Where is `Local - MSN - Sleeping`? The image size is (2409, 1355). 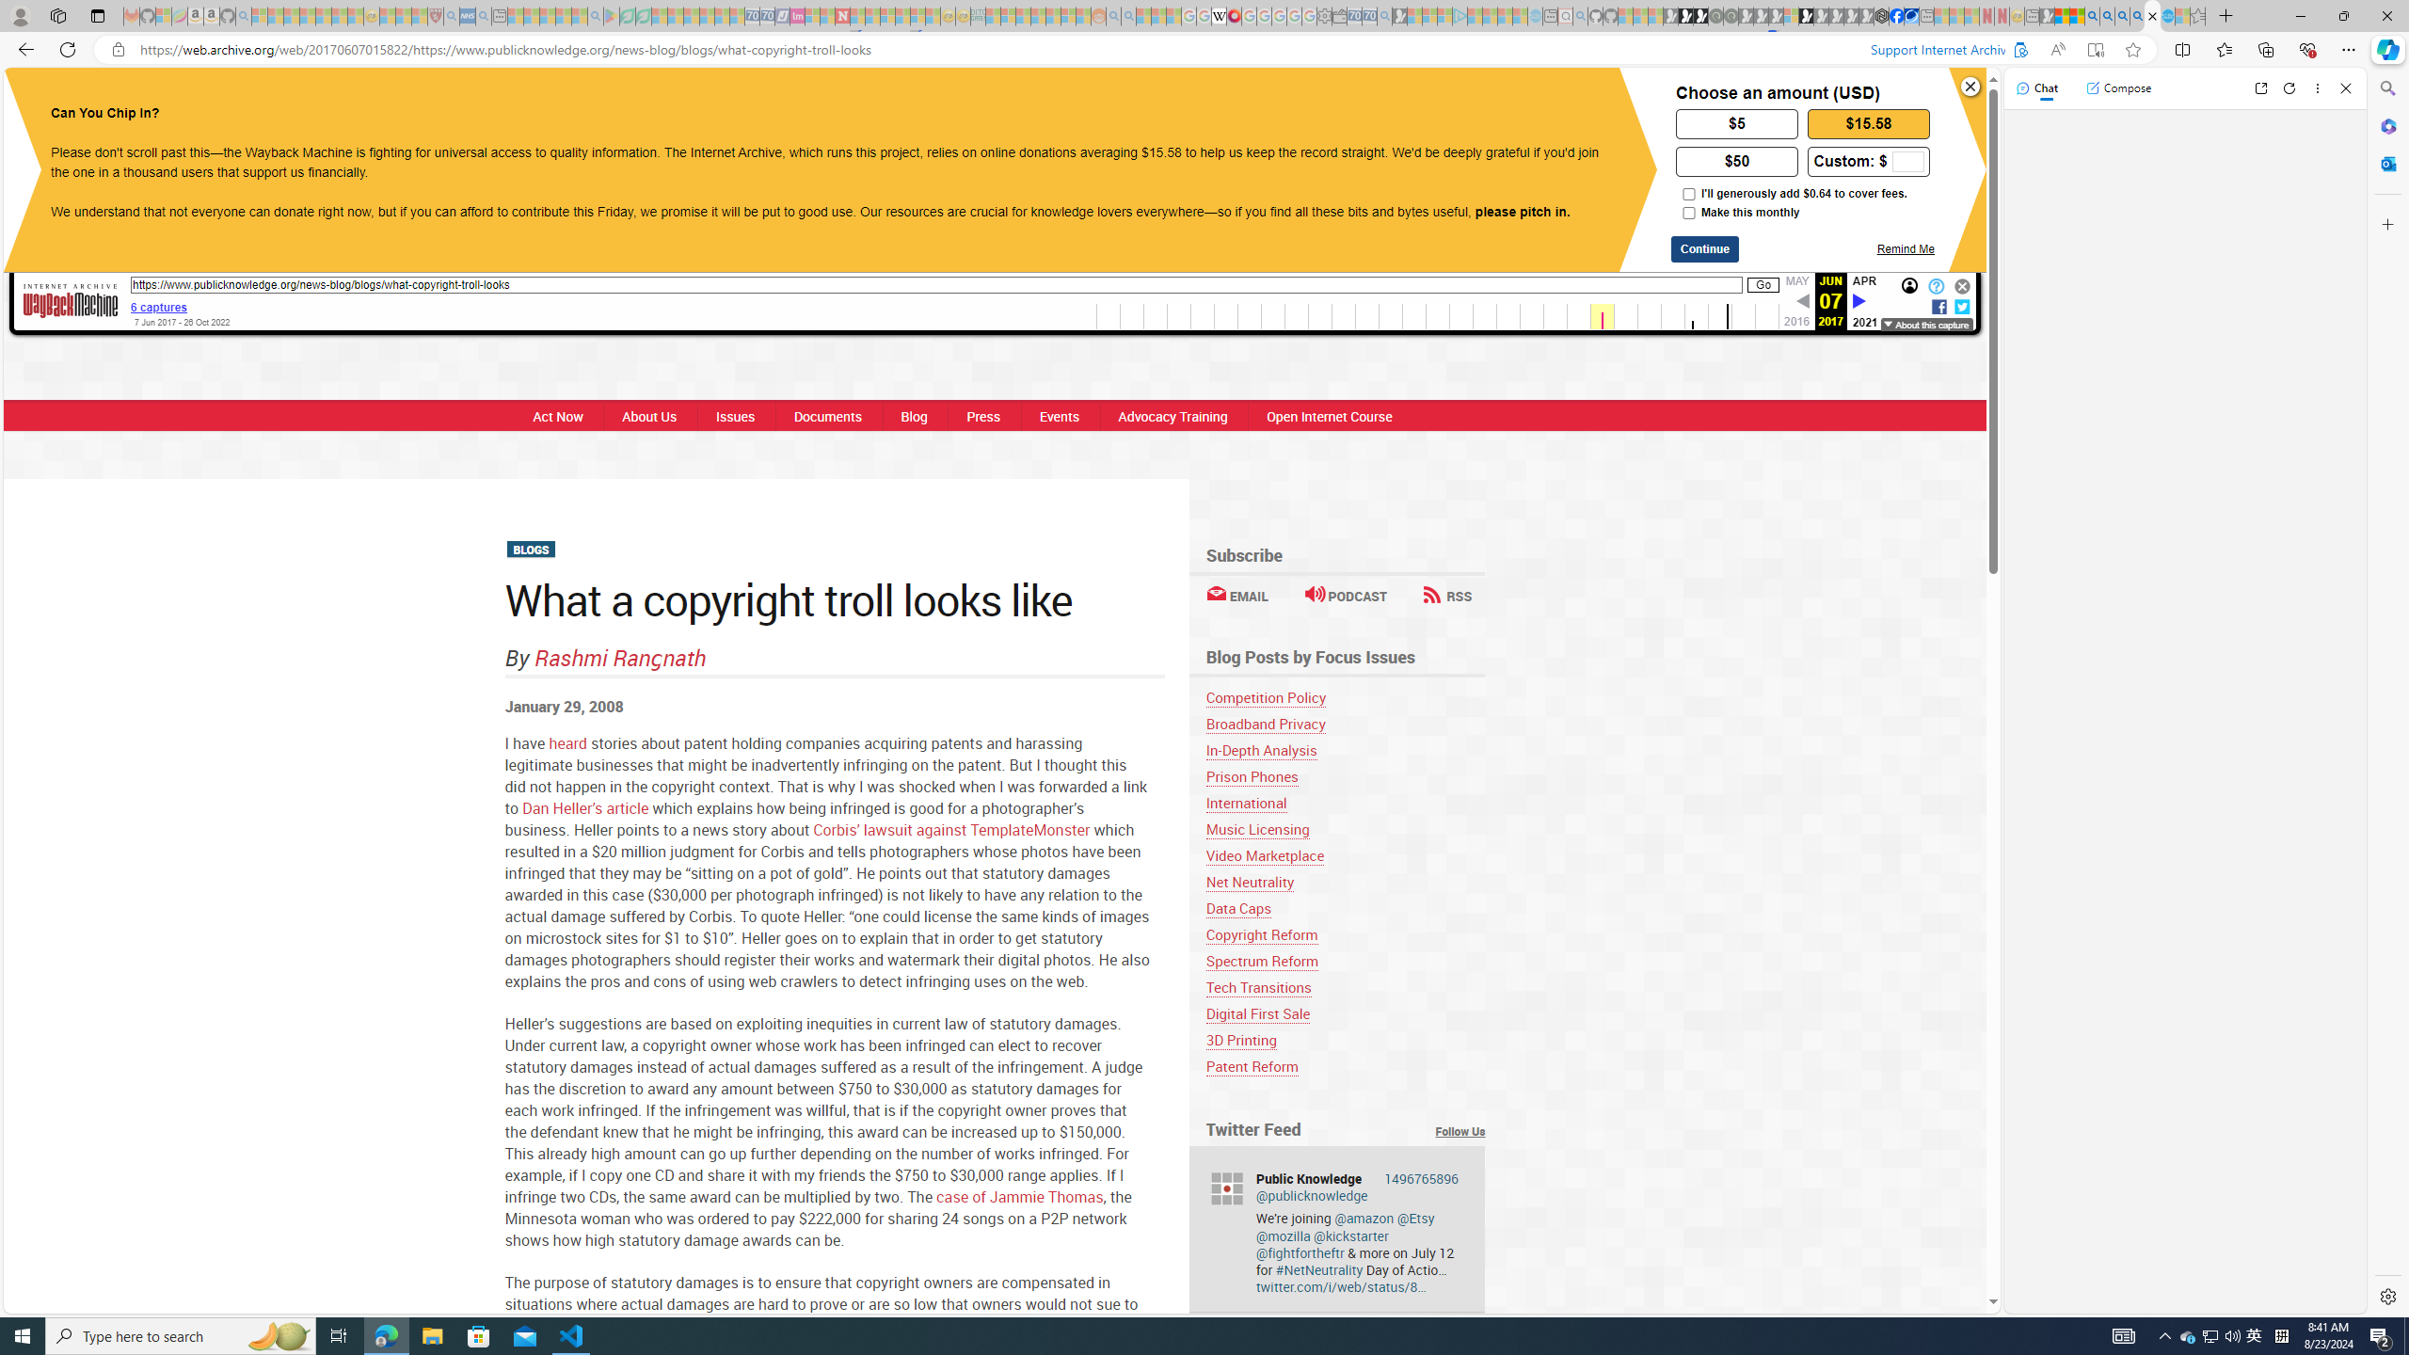
Local - MSN - Sleeping is located at coordinates (420, 16).